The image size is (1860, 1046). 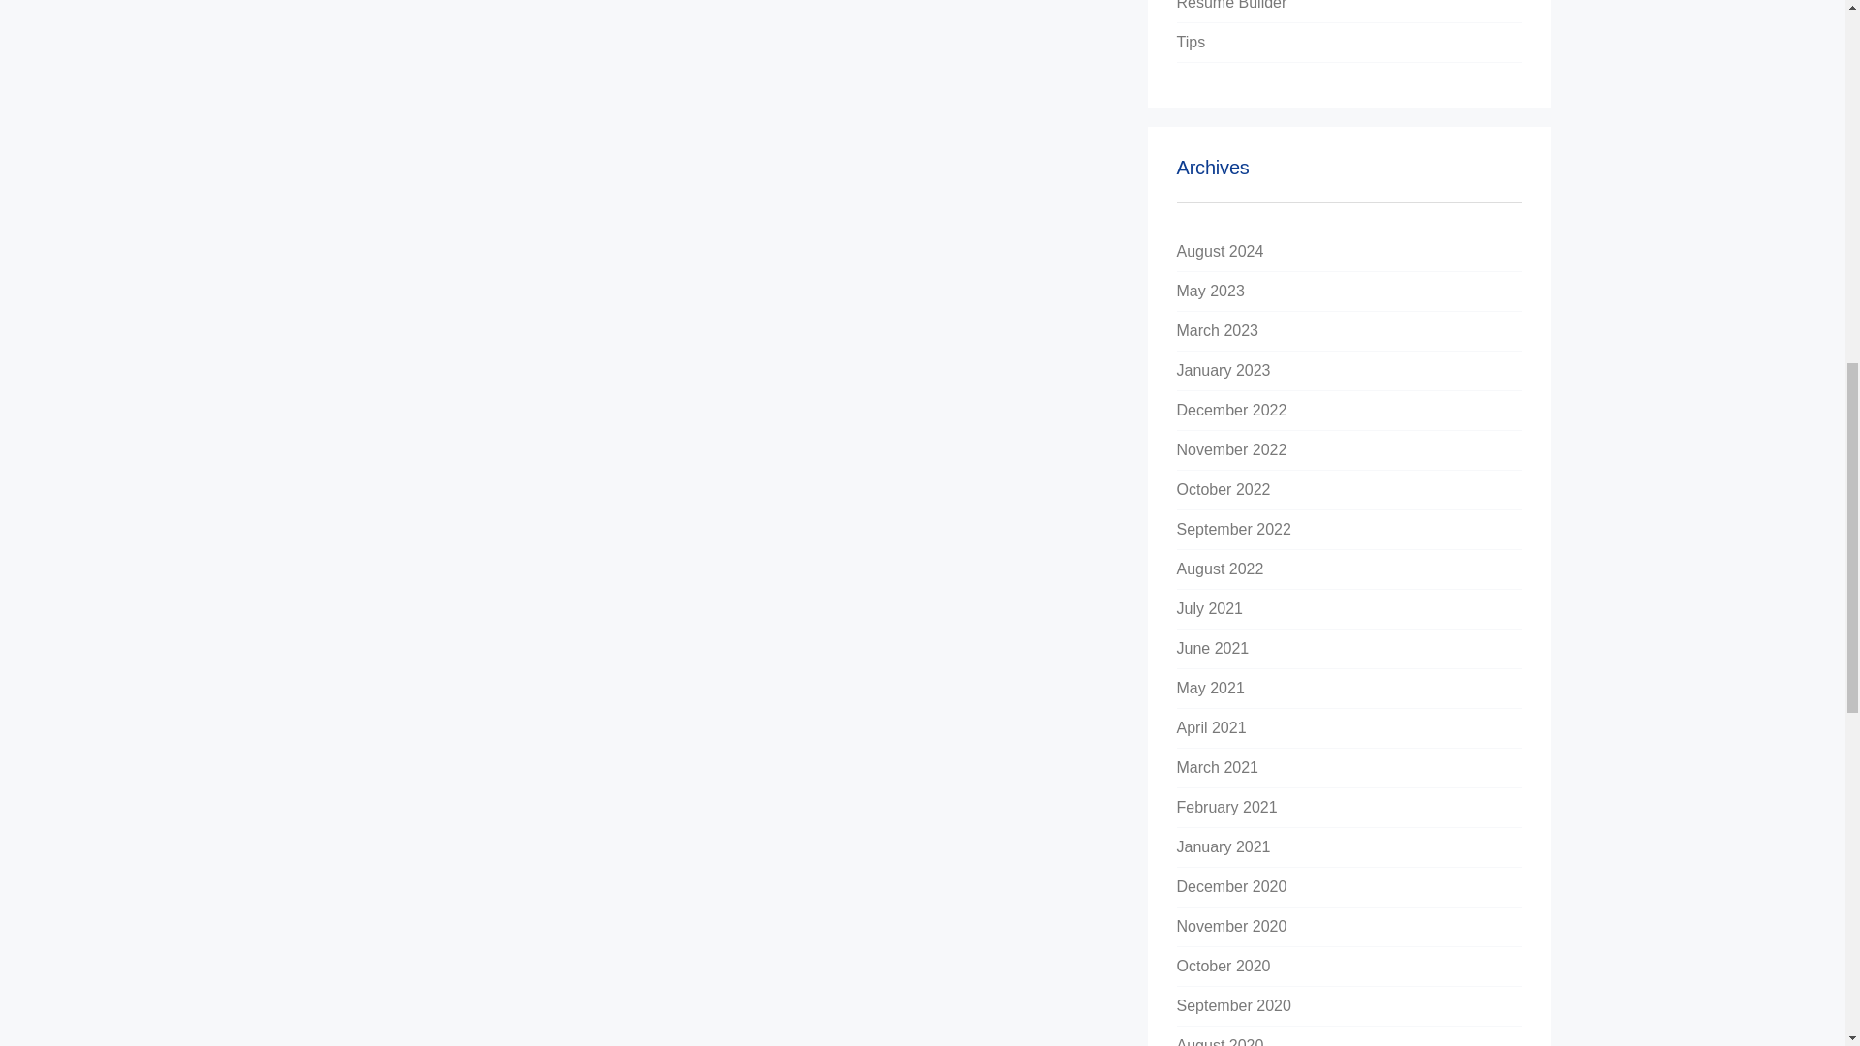 I want to click on Resume Builder, so click(x=1232, y=5).